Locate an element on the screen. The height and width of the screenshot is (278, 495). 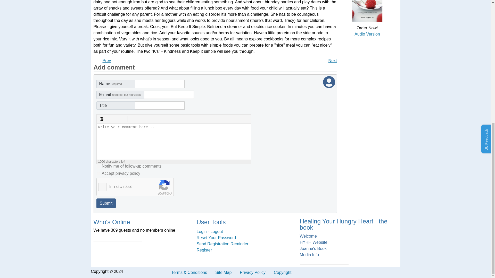
Audio Version is located at coordinates (367, 34).